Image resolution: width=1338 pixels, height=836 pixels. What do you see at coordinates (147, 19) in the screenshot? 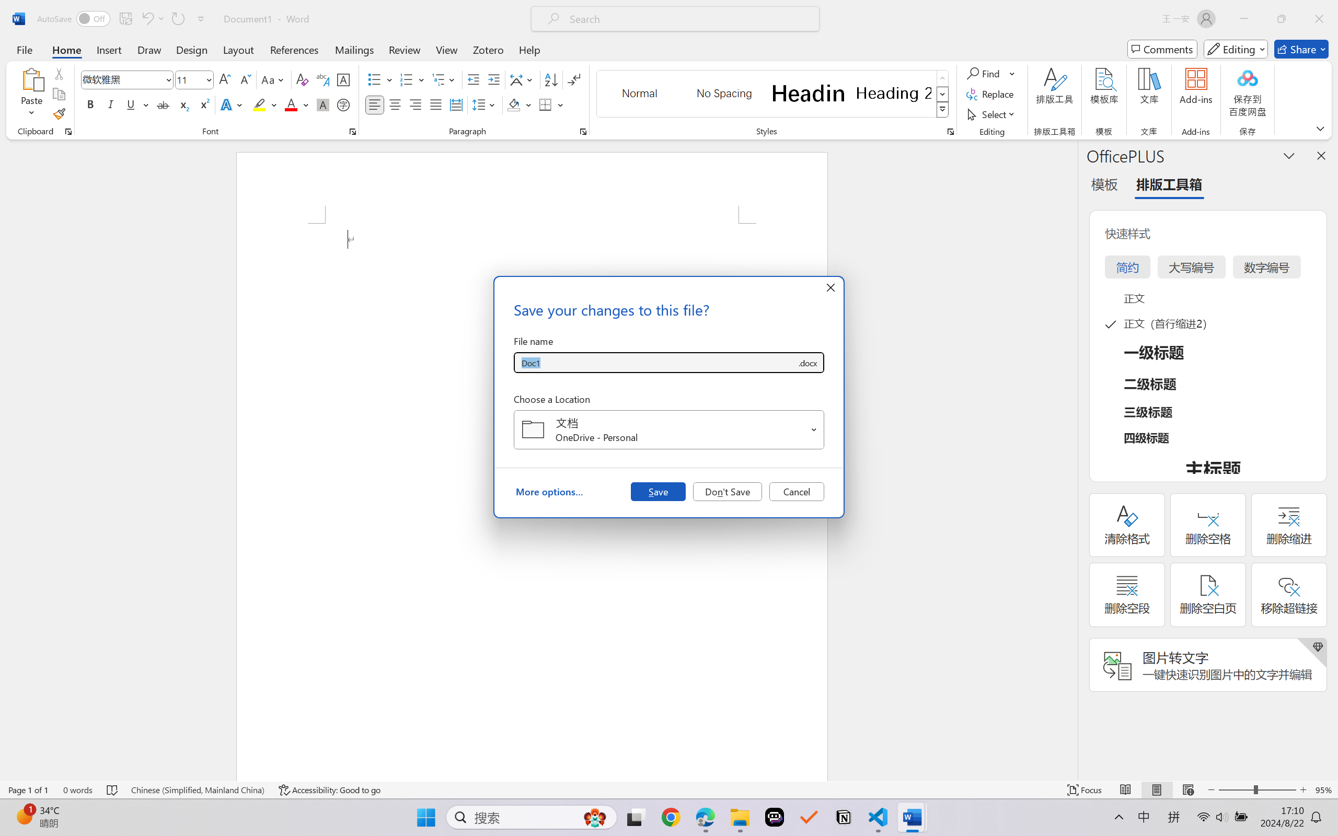
I see `Undo <ApplyStyleToDoc>b__0` at bounding box center [147, 19].